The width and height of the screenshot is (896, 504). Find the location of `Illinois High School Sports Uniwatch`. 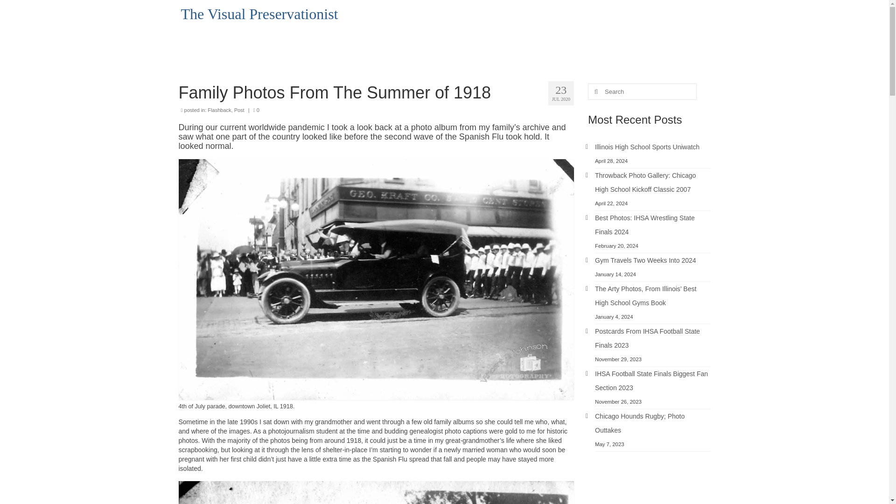

Illinois High School Sports Uniwatch is located at coordinates (647, 147).